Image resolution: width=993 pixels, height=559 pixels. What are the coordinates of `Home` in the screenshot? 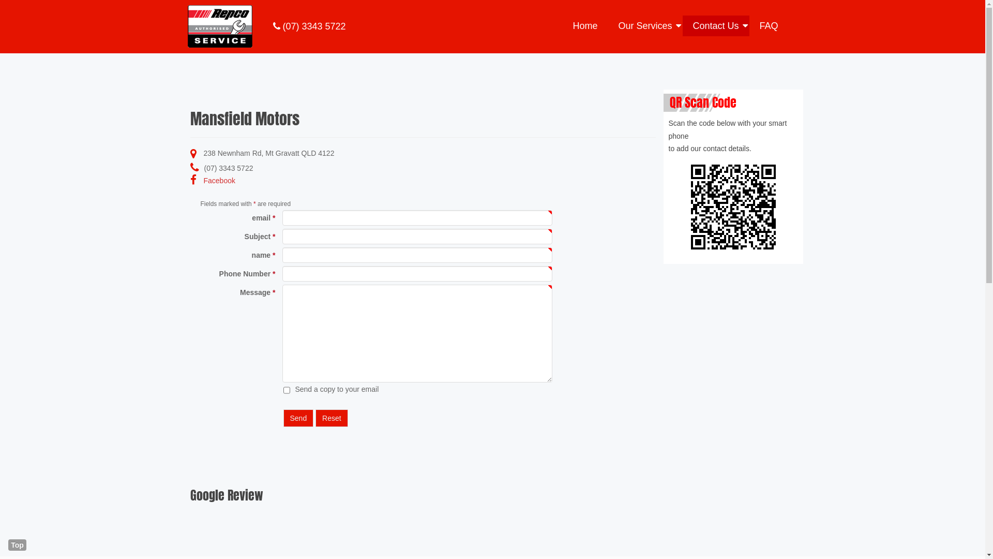 It's located at (585, 26).